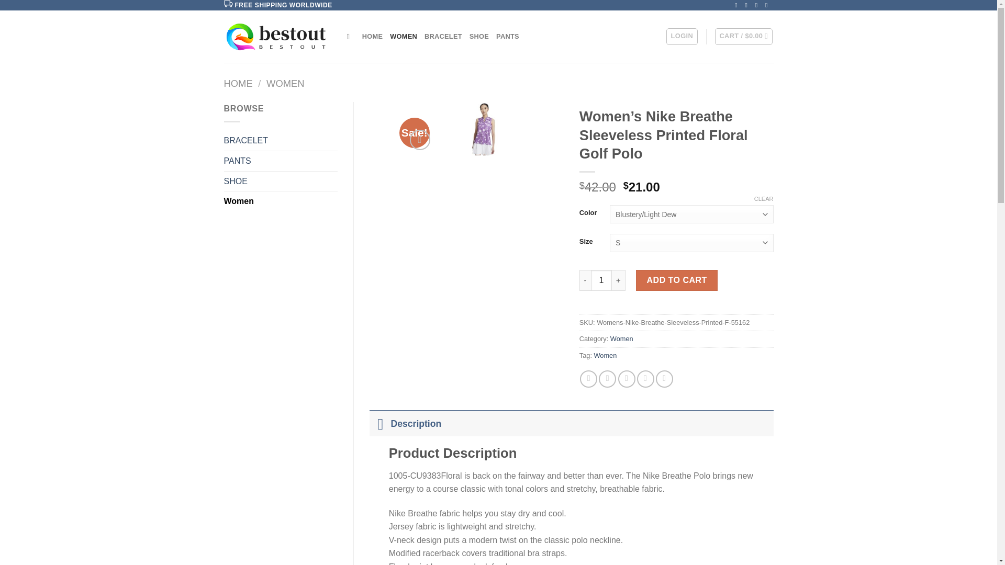 This screenshot has height=565, width=1005. What do you see at coordinates (676, 280) in the screenshot?
I see `ADD TO CART` at bounding box center [676, 280].